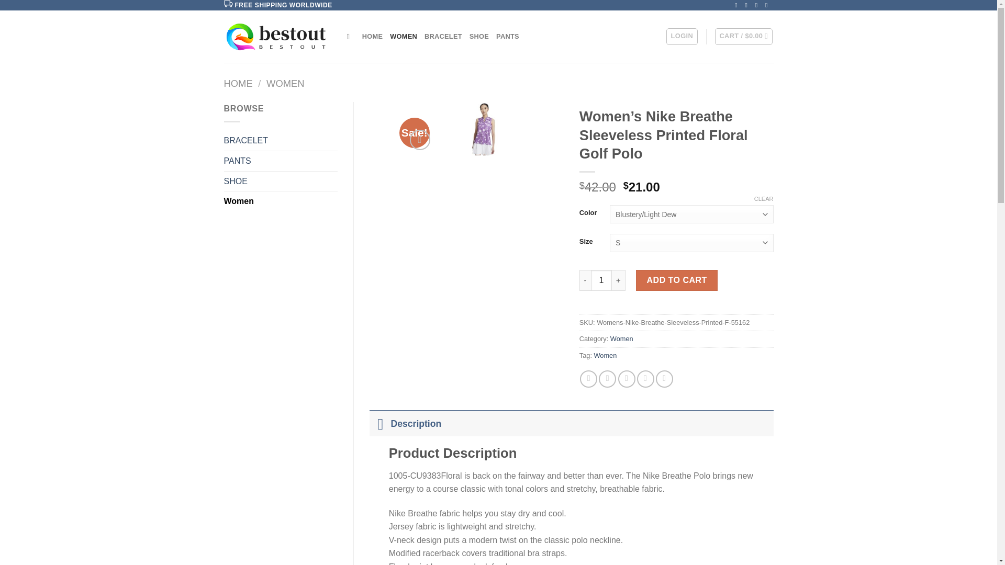 This screenshot has height=565, width=1005. What do you see at coordinates (676, 280) in the screenshot?
I see `ADD TO CART` at bounding box center [676, 280].